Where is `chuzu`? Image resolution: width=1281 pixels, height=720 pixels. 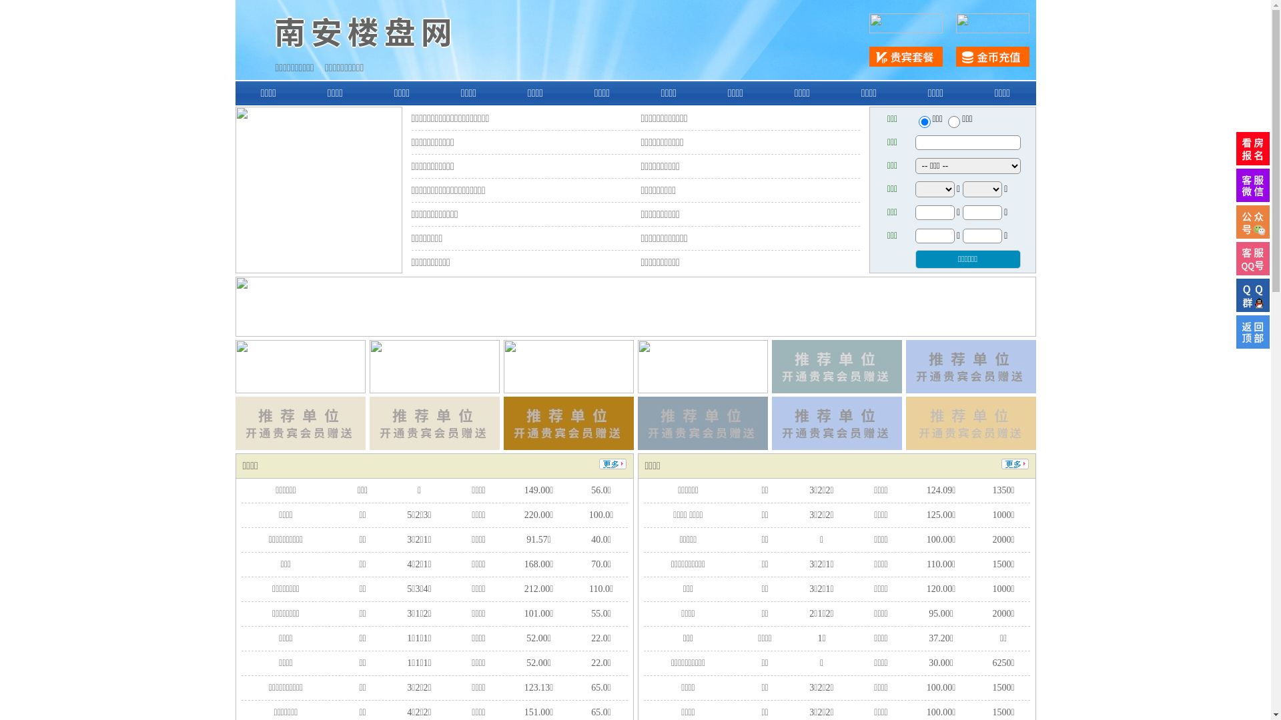
chuzu is located at coordinates (954, 122).